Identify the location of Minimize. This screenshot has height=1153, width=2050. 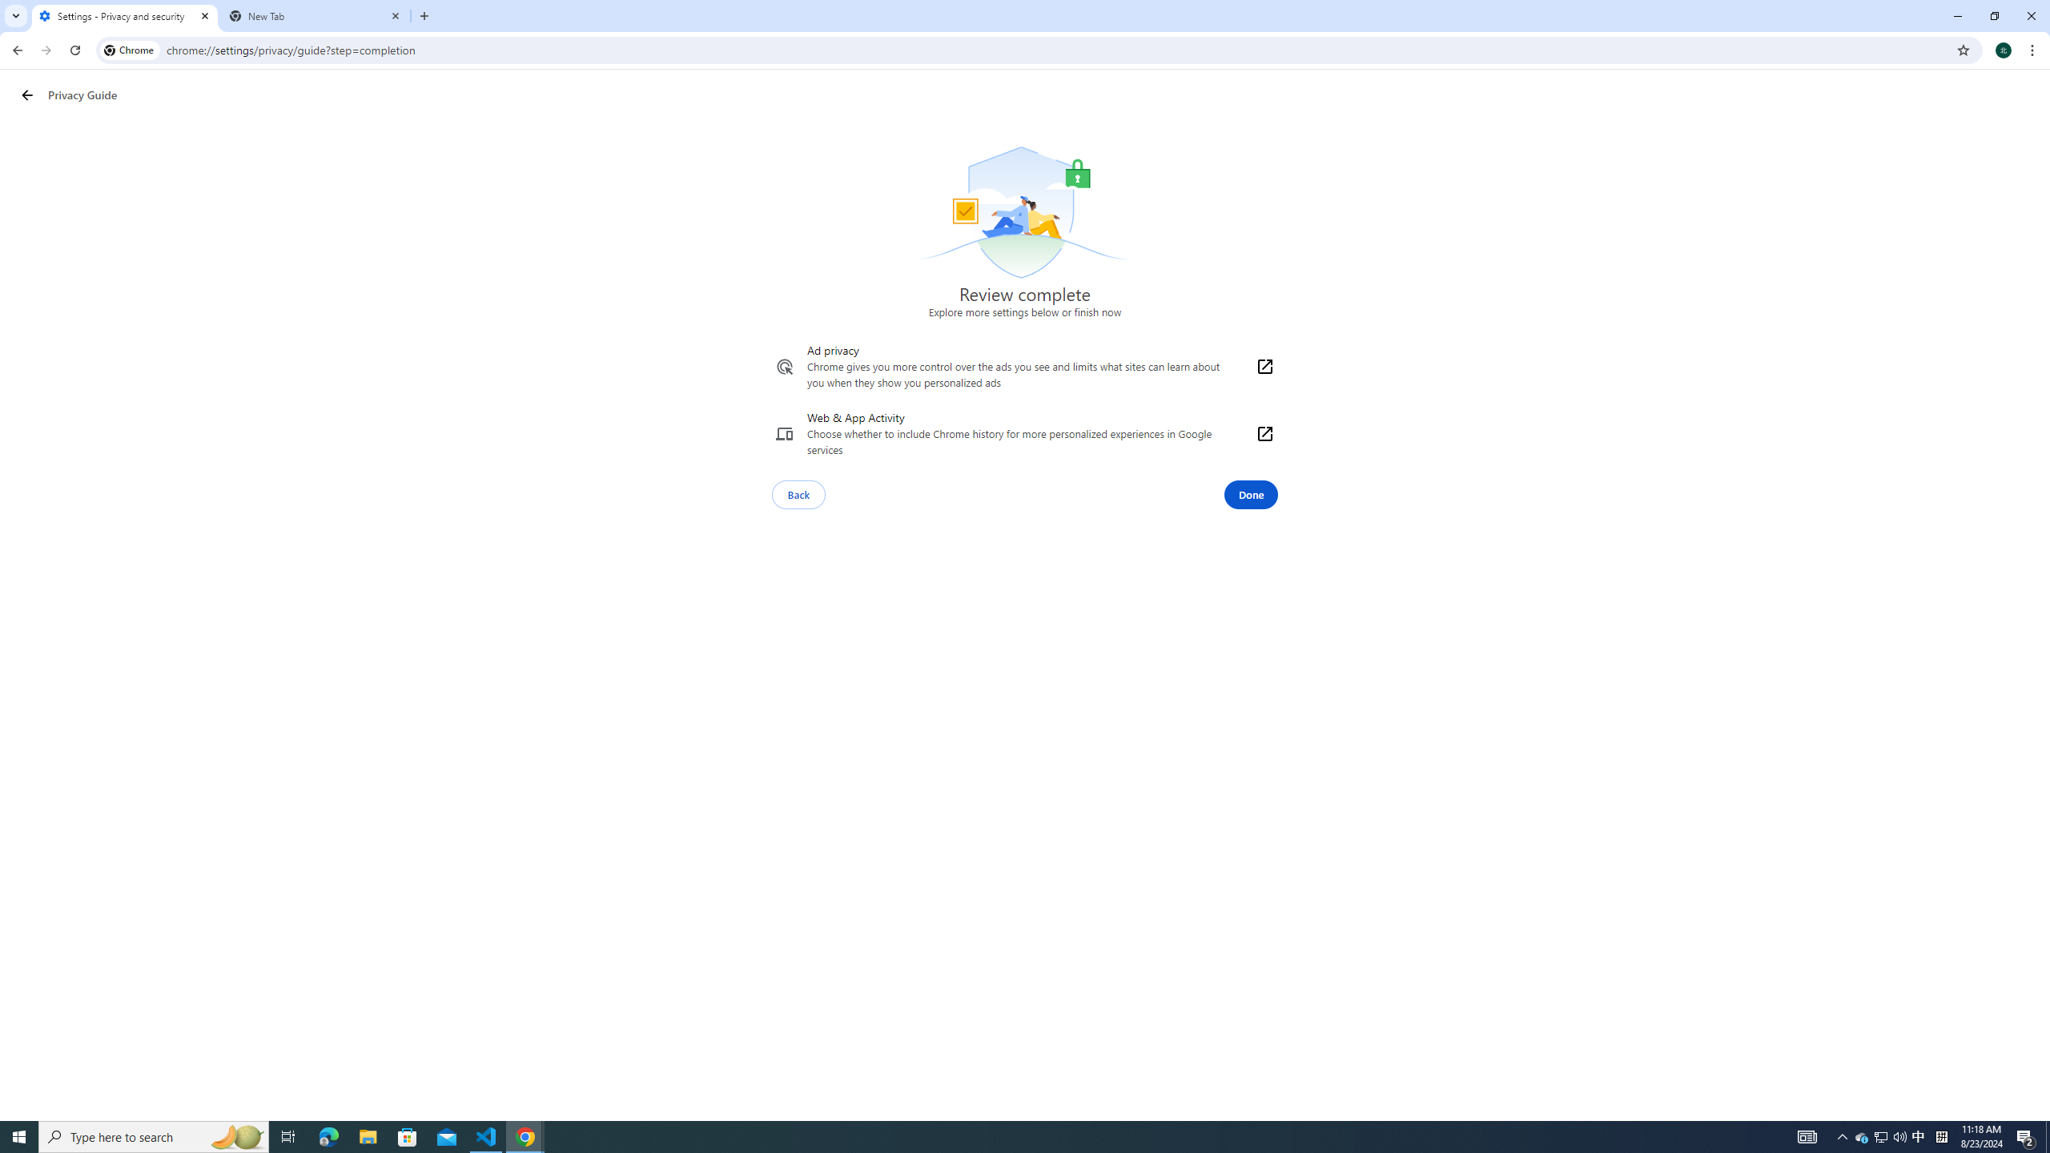
(1957, 16).